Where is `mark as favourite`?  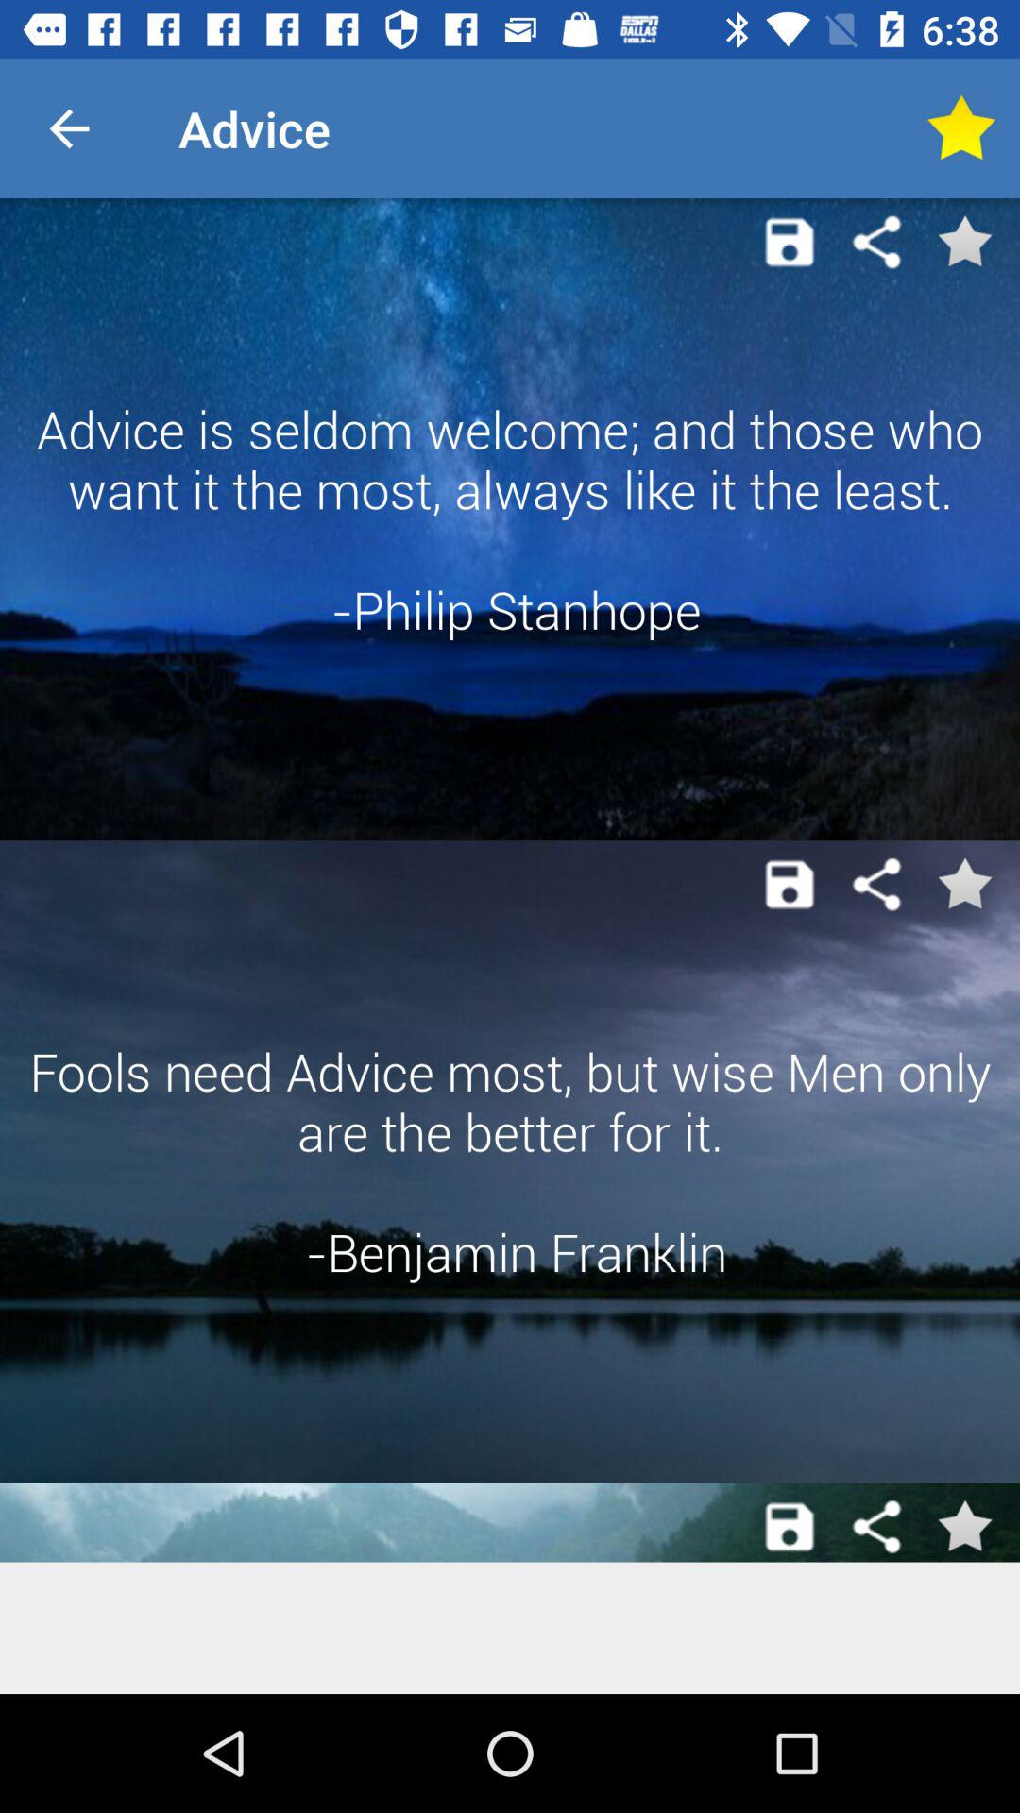 mark as favourite is located at coordinates (960, 128).